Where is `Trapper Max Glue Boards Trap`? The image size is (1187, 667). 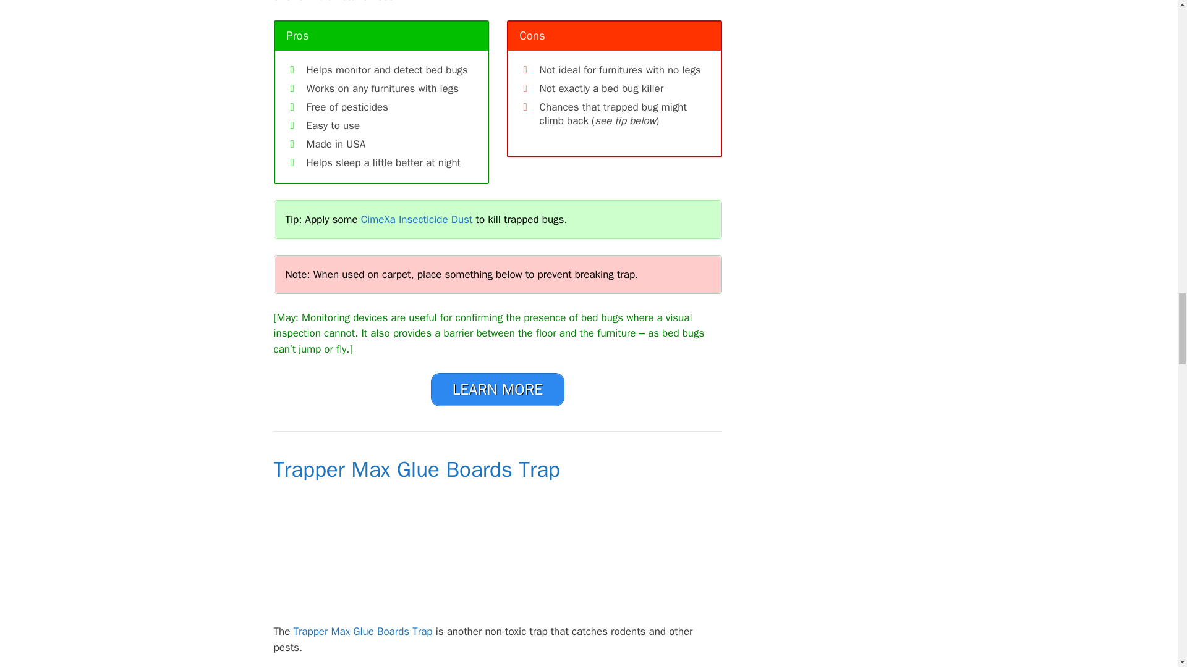
Trapper Max Glue Boards Trap is located at coordinates (415, 469).